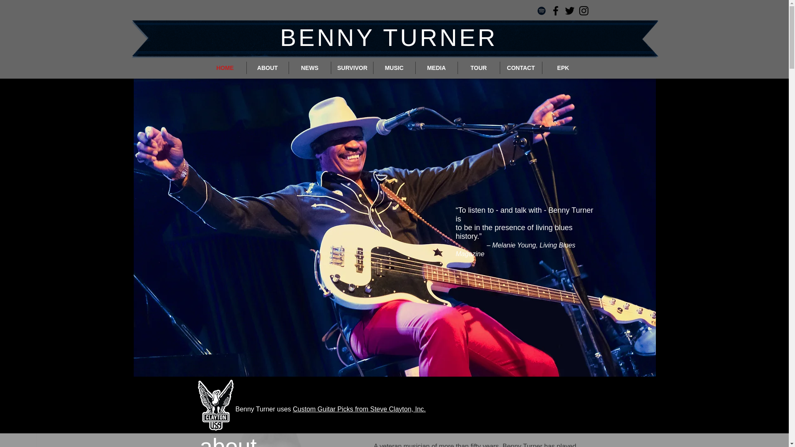 The width and height of the screenshot is (795, 447). What do you see at coordinates (479, 68) in the screenshot?
I see `TOUR` at bounding box center [479, 68].